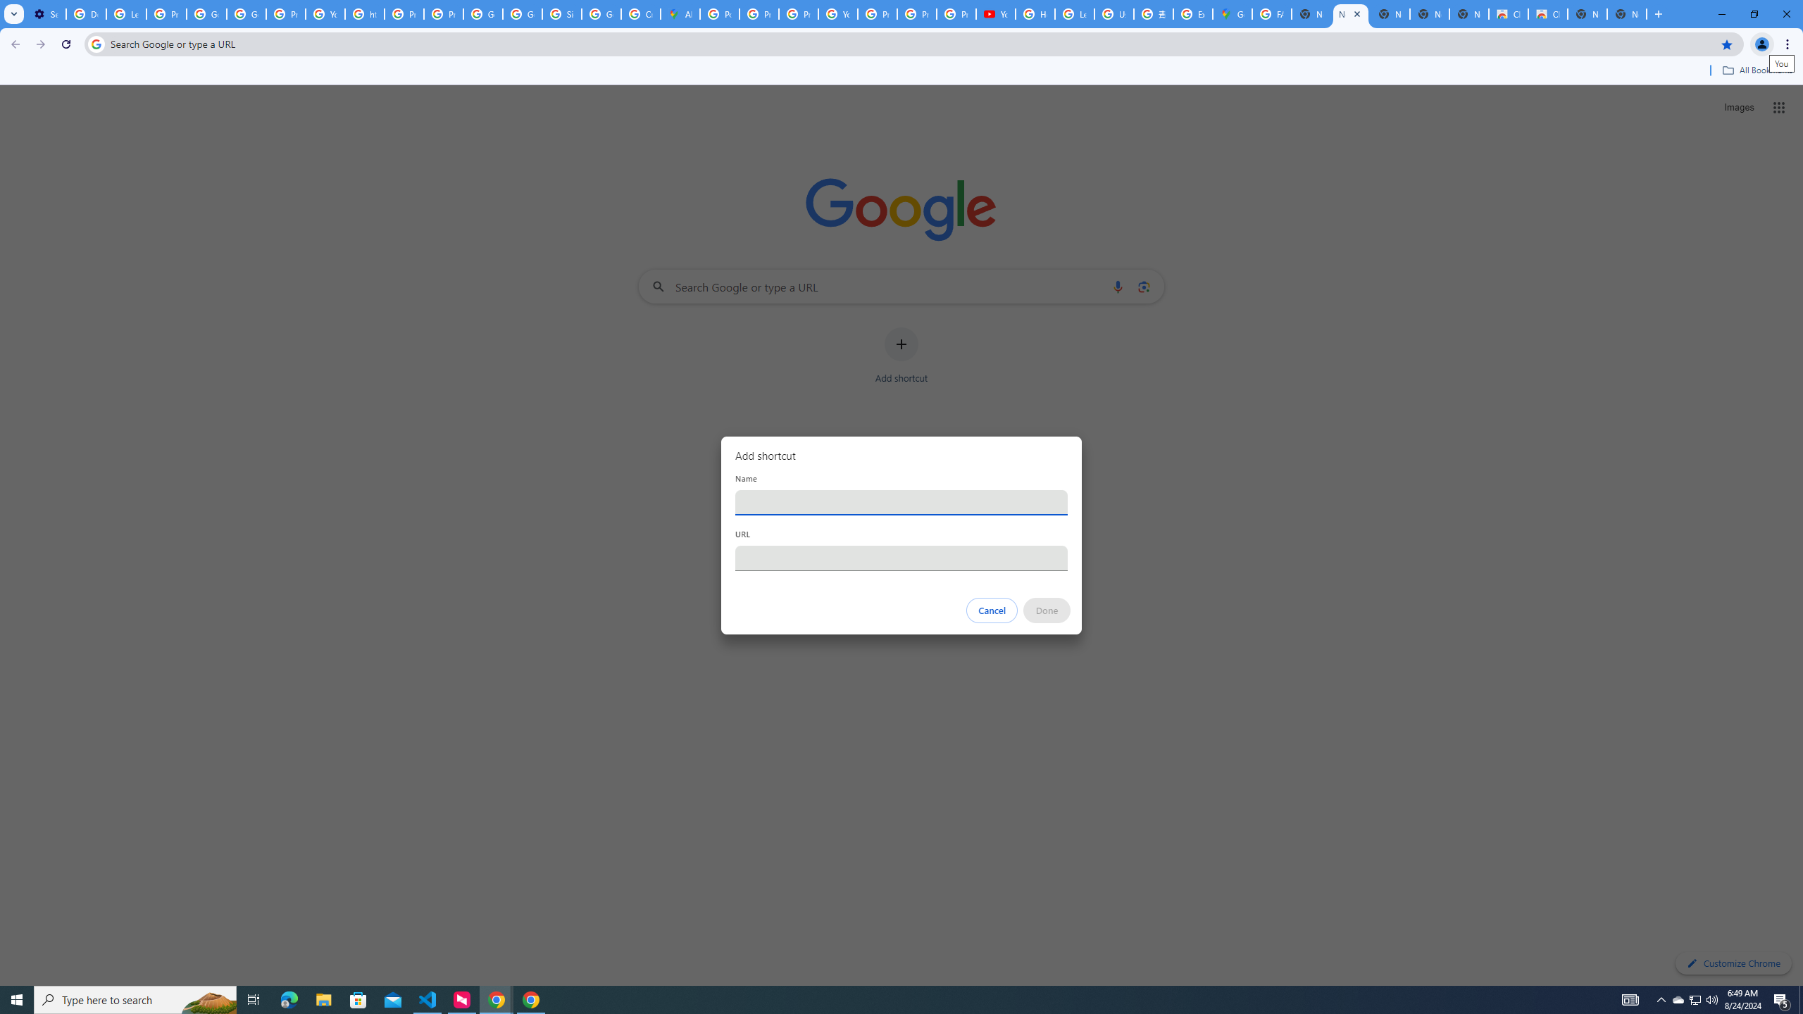 Image resolution: width=1803 pixels, height=1014 pixels. I want to click on Privacy Checkup, so click(916, 14).